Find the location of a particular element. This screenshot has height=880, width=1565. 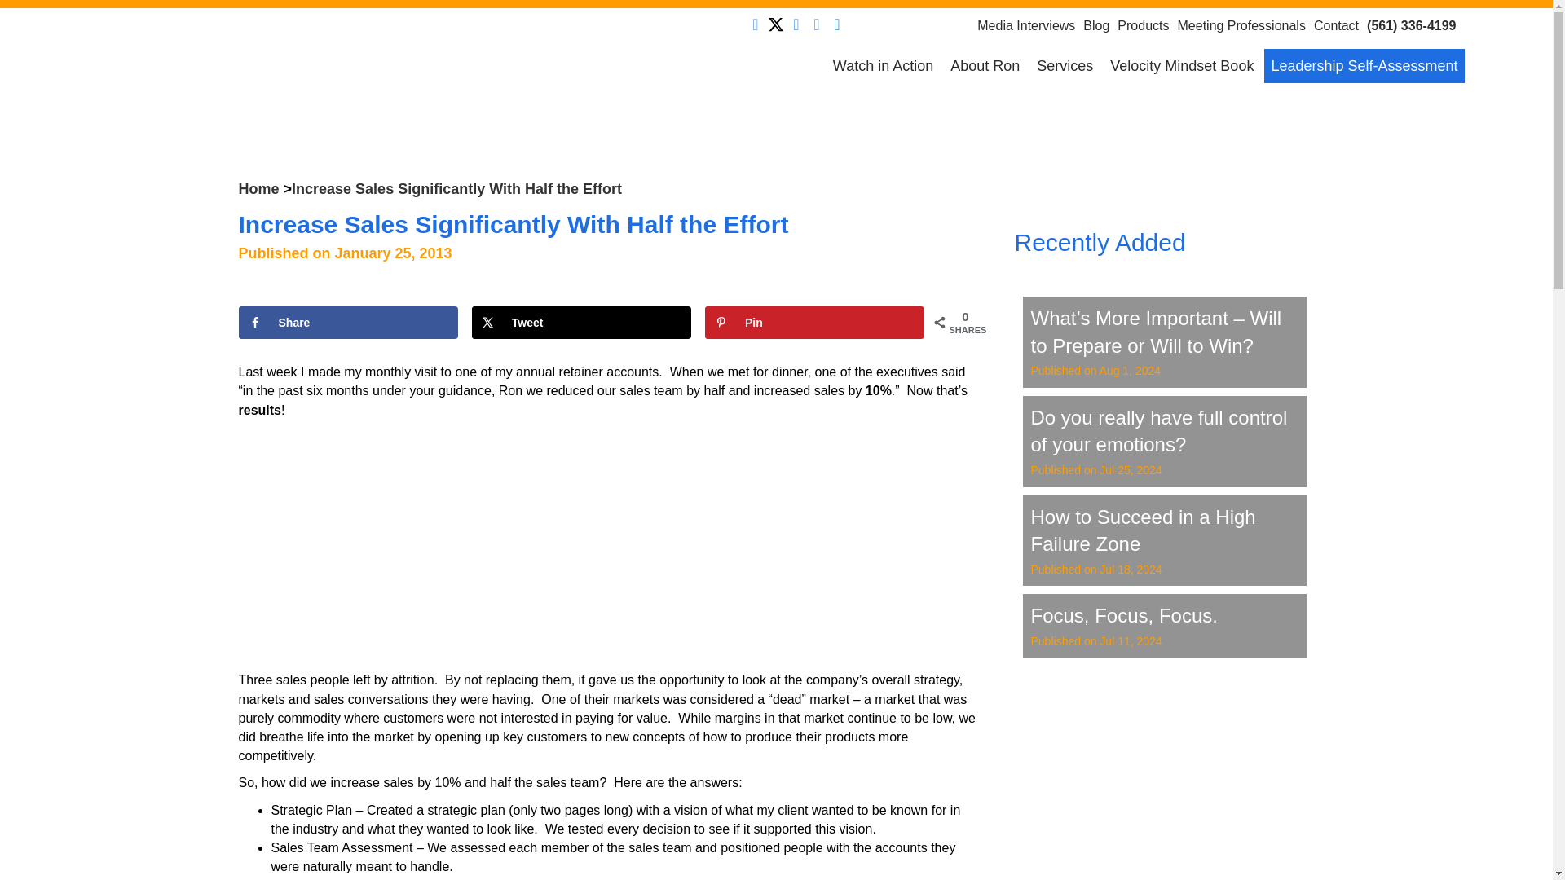

Share on X is located at coordinates (582, 322).